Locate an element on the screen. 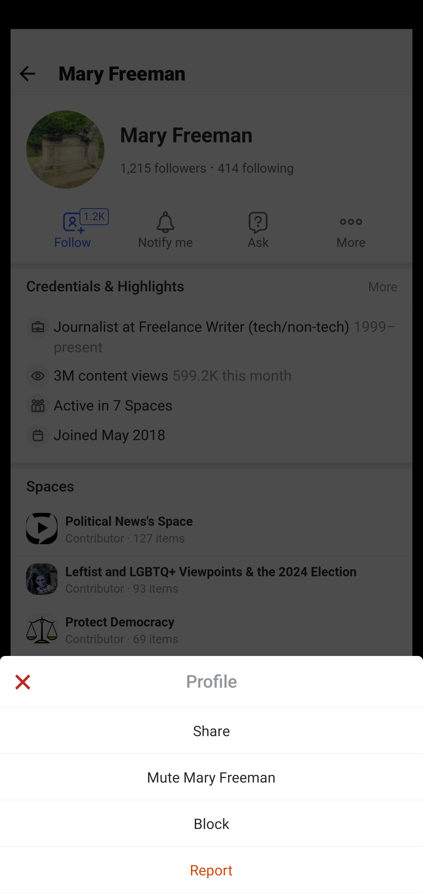  Report is located at coordinates (211, 869).